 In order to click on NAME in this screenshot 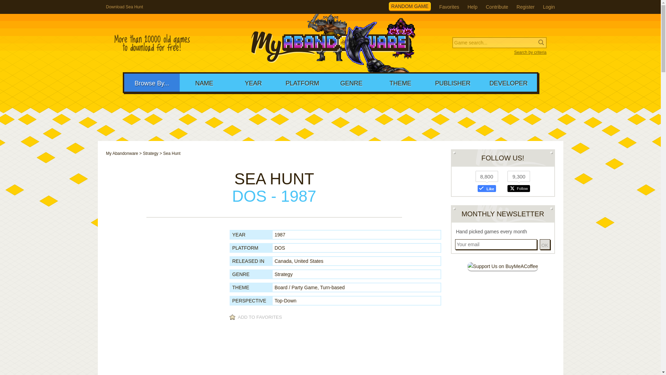, I will do `click(204, 82)`.